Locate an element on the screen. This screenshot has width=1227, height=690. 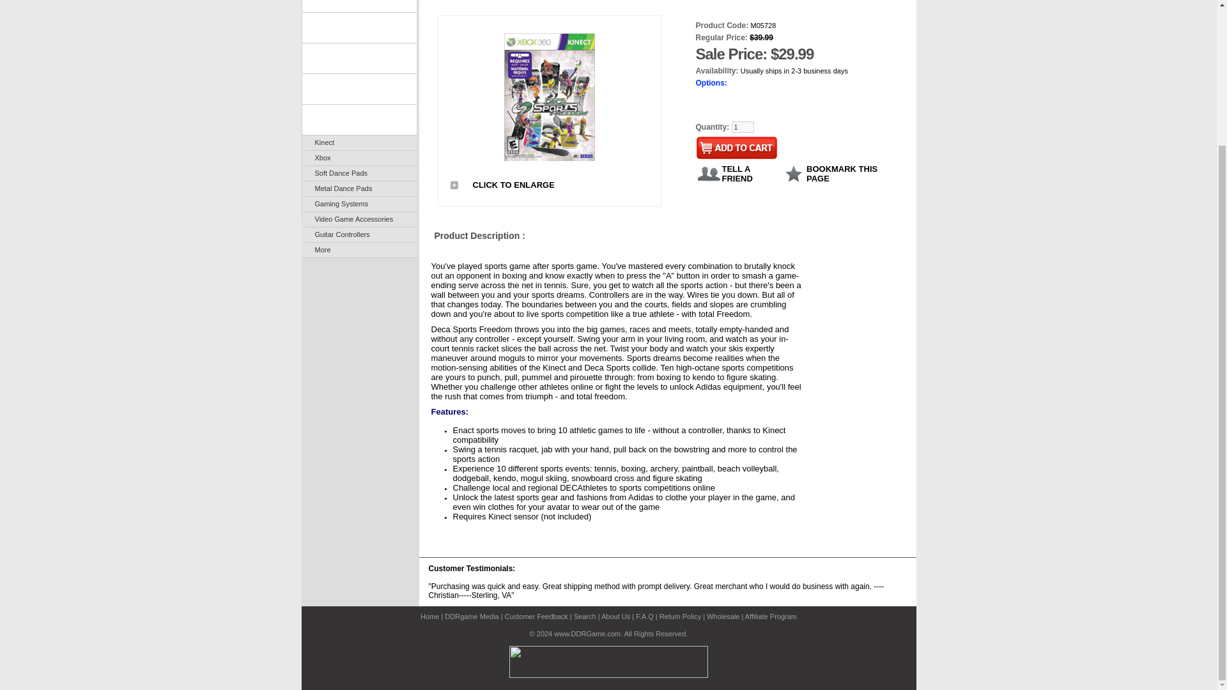
Xbox is located at coordinates (359, 158).